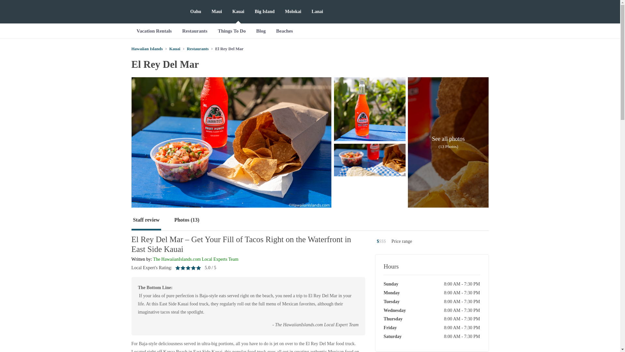 Image resolution: width=625 pixels, height=352 pixels. Describe the element at coordinates (370, 175) in the screenshot. I see `Original Photo` at that location.